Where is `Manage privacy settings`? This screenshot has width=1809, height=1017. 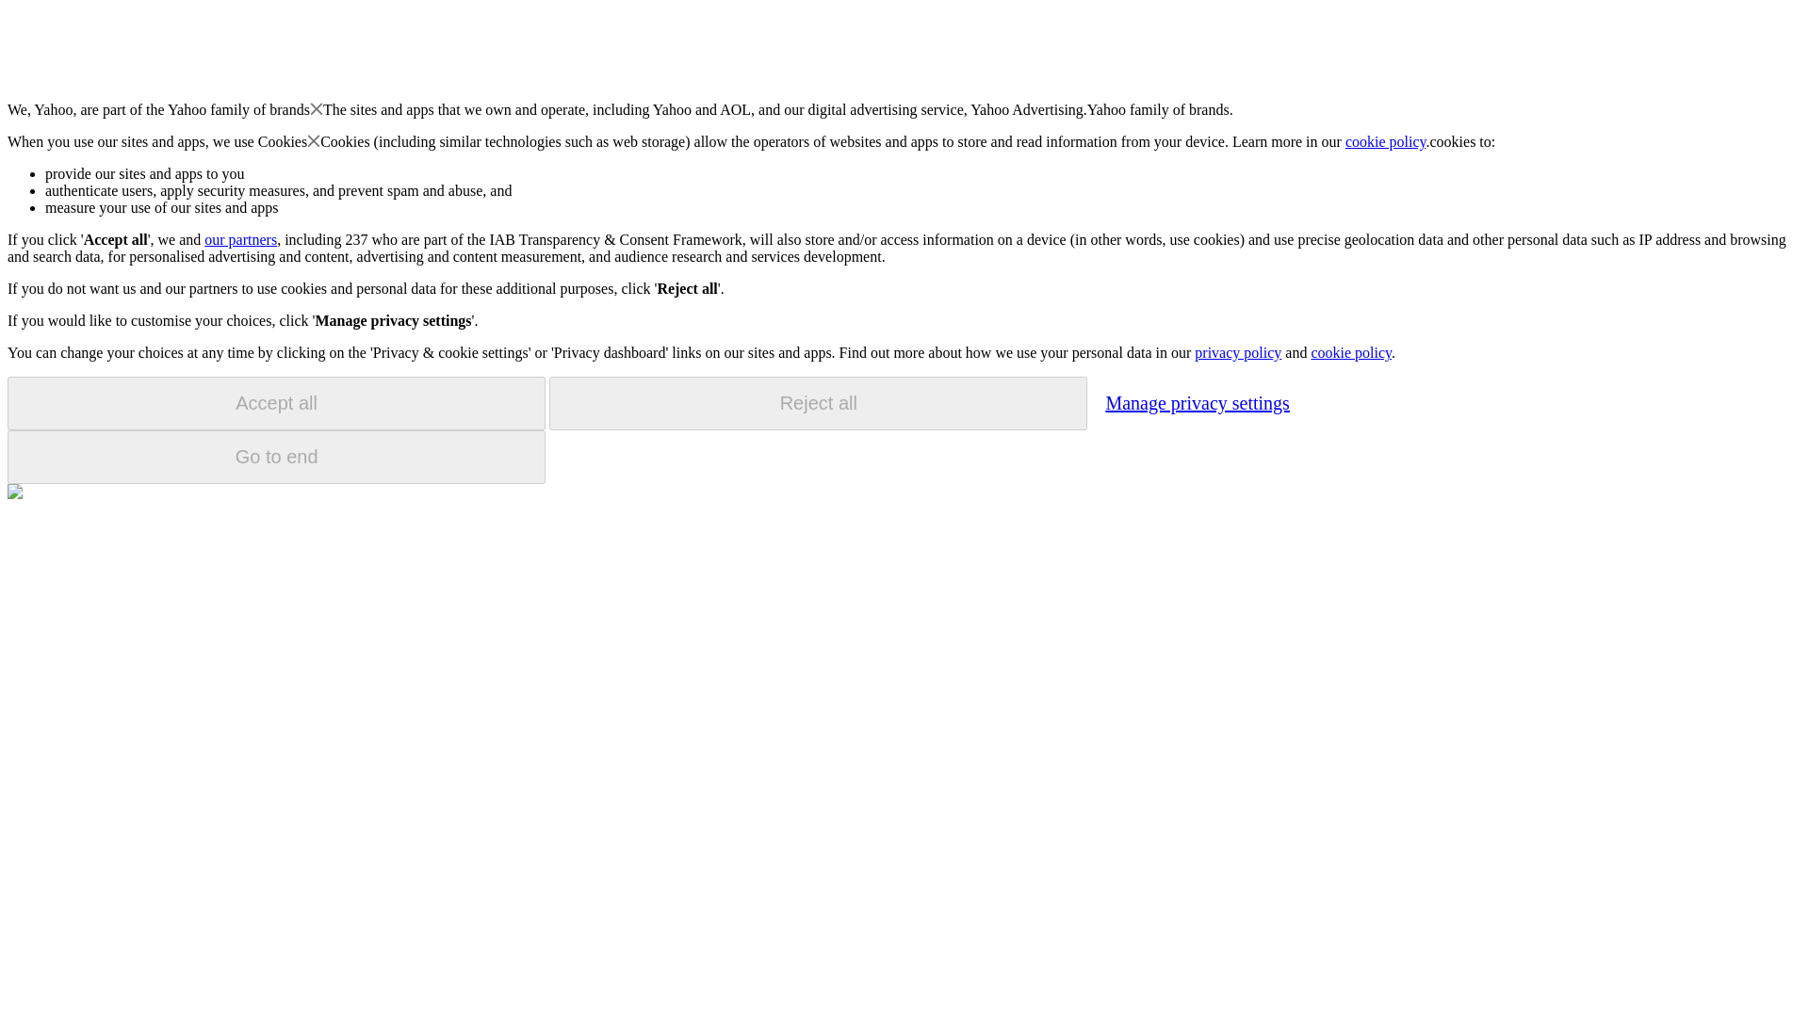 Manage privacy settings is located at coordinates (1197, 402).